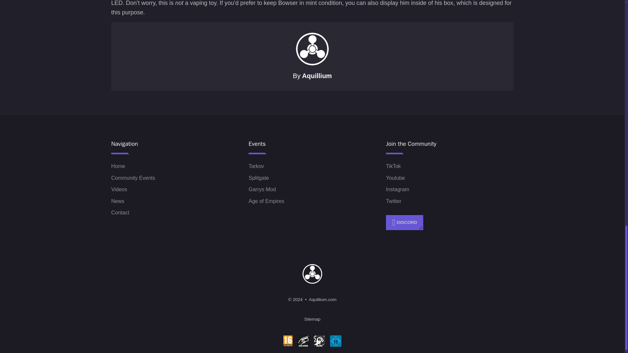 The height and width of the screenshot is (353, 628). What do you see at coordinates (395, 178) in the screenshot?
I see `Youtube` at bounding box center [395, 178].